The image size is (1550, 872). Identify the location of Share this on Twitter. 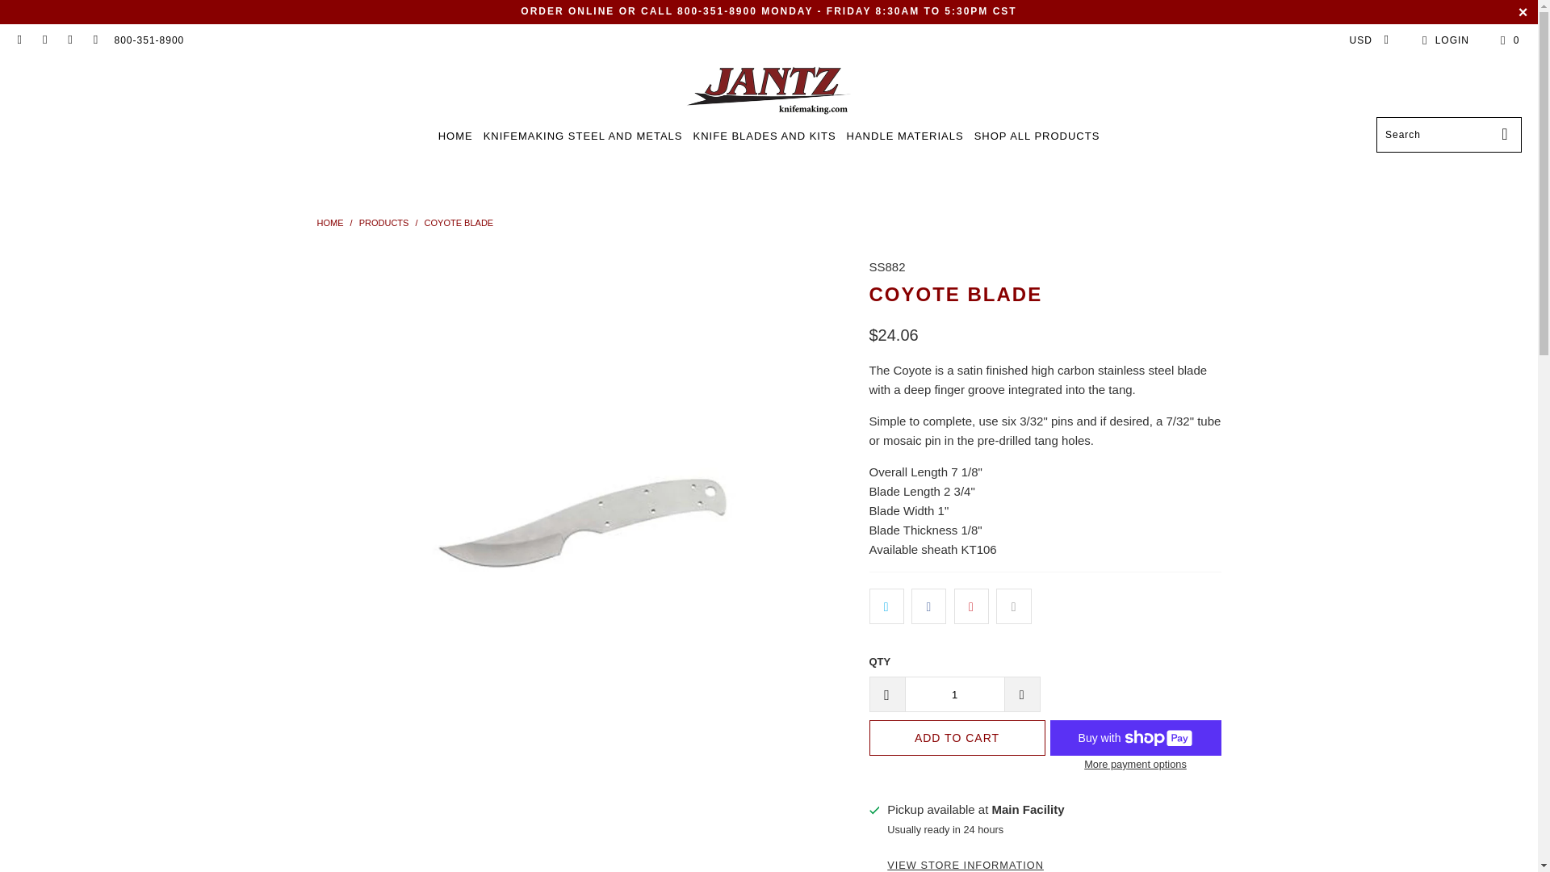
(886, 606).